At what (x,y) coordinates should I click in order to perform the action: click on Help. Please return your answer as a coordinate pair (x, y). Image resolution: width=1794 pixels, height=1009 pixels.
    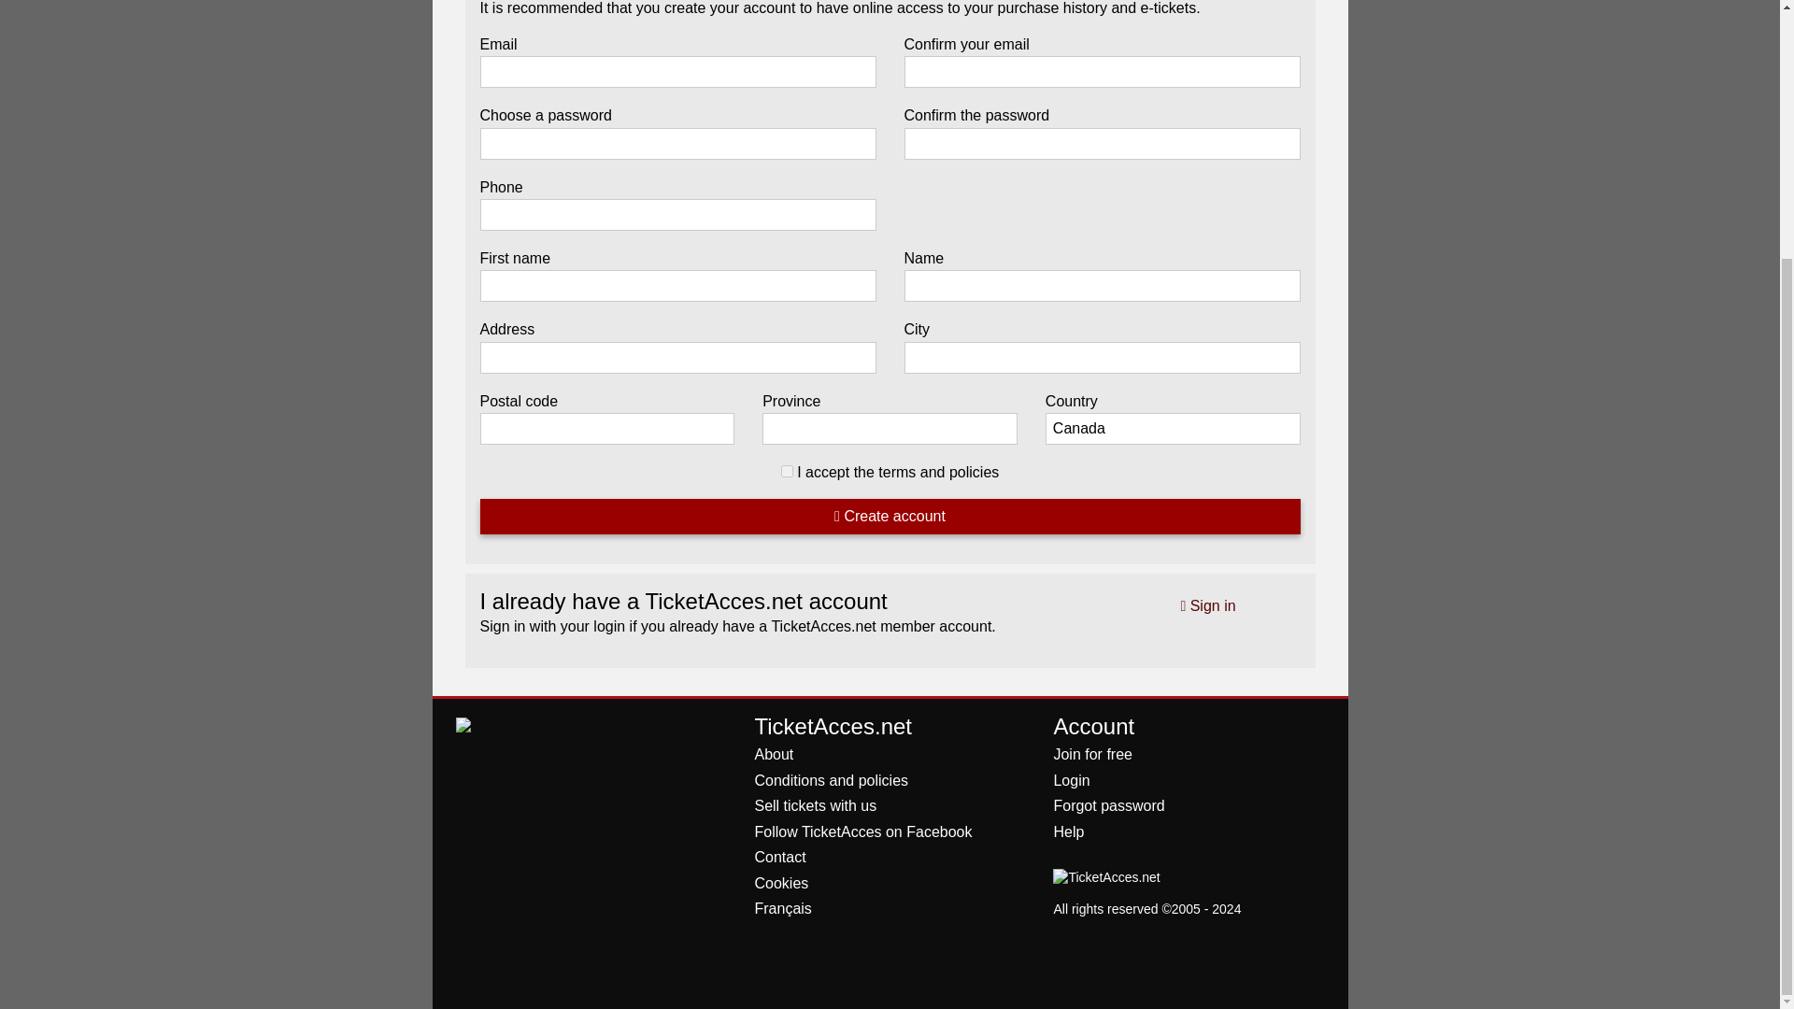
    Looking at the image, I should click on (1068, 831).